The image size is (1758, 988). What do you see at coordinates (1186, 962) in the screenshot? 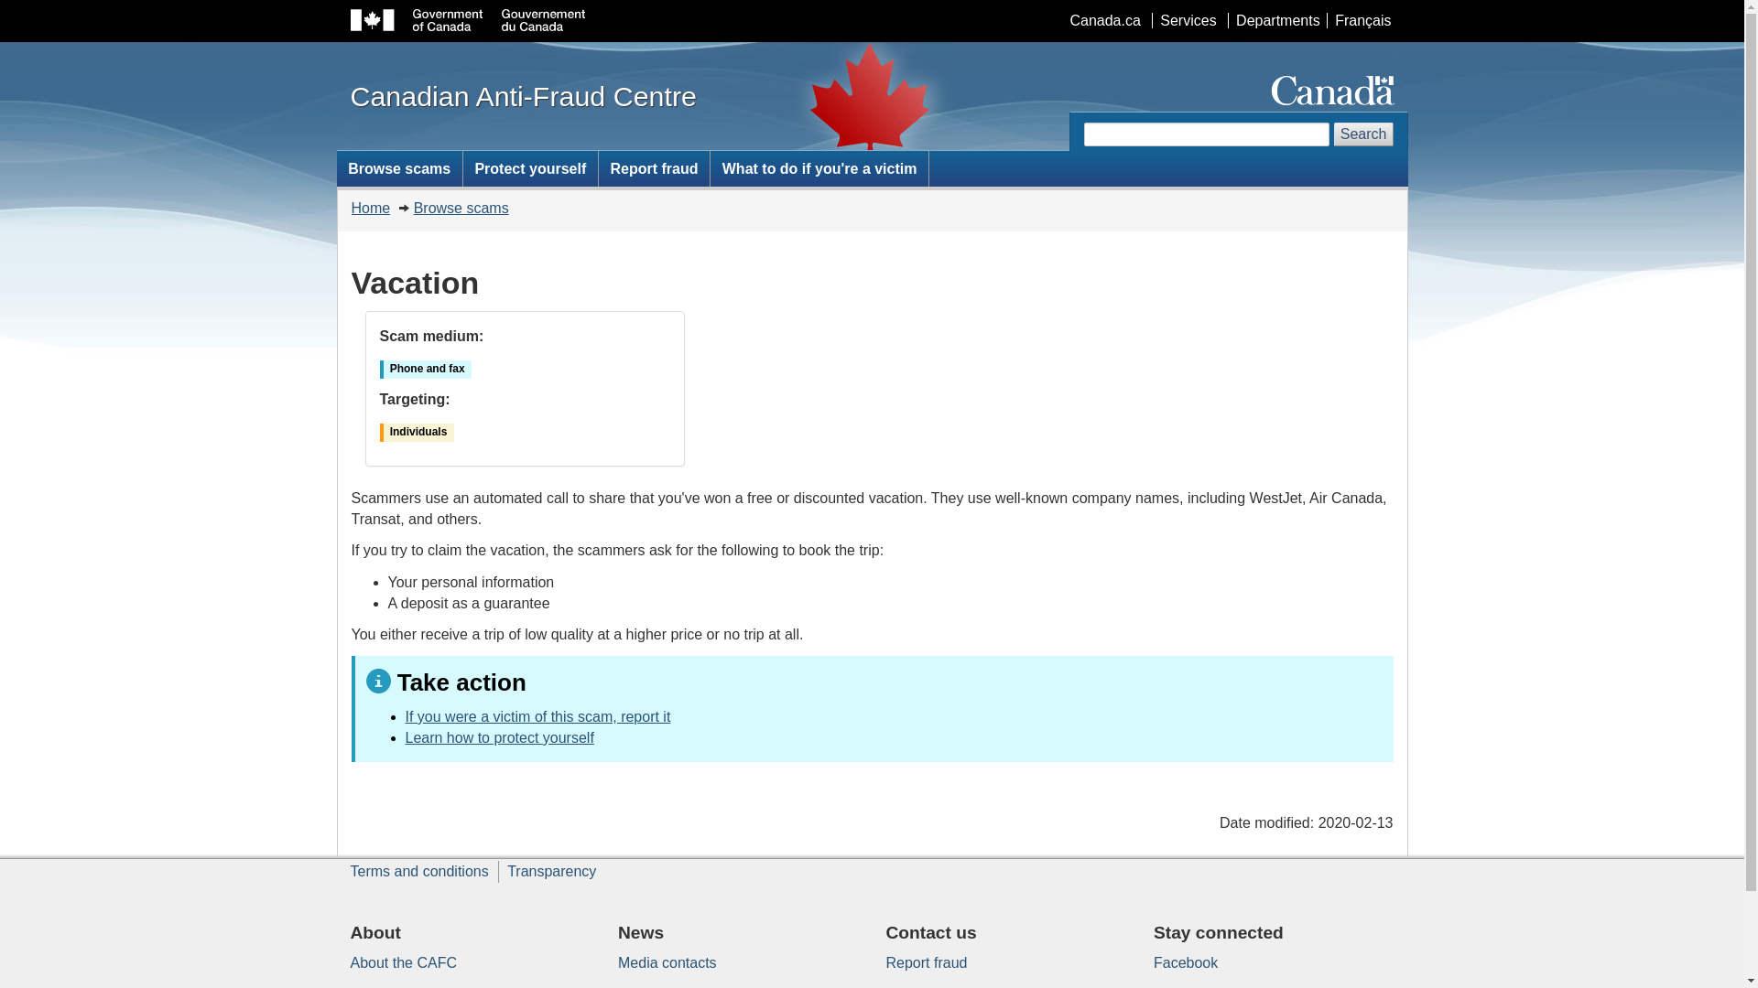
I see `Facebook` at bounding box center [1186, 962].